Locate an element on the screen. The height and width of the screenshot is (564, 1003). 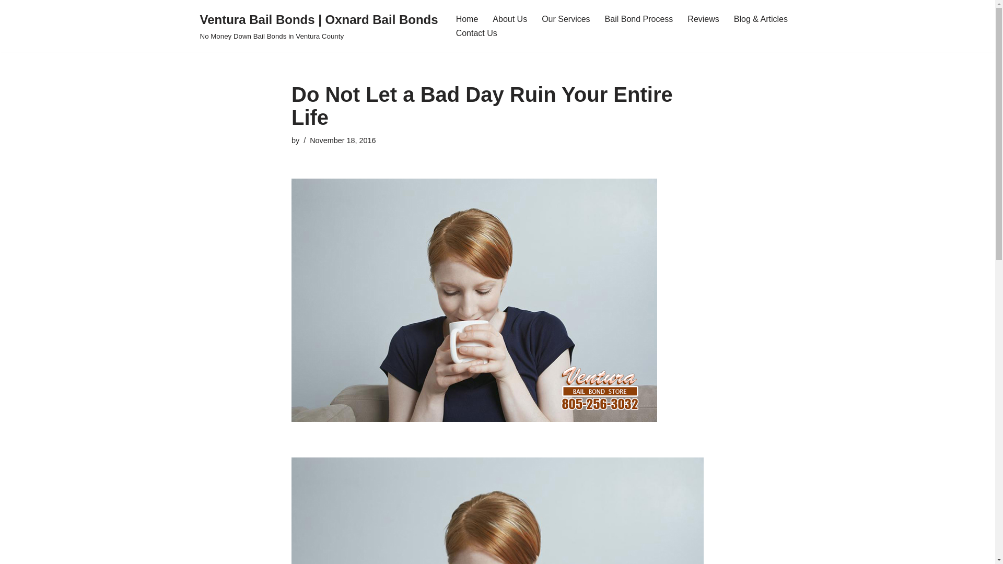
Our Services is located at coordinates (565, 19).